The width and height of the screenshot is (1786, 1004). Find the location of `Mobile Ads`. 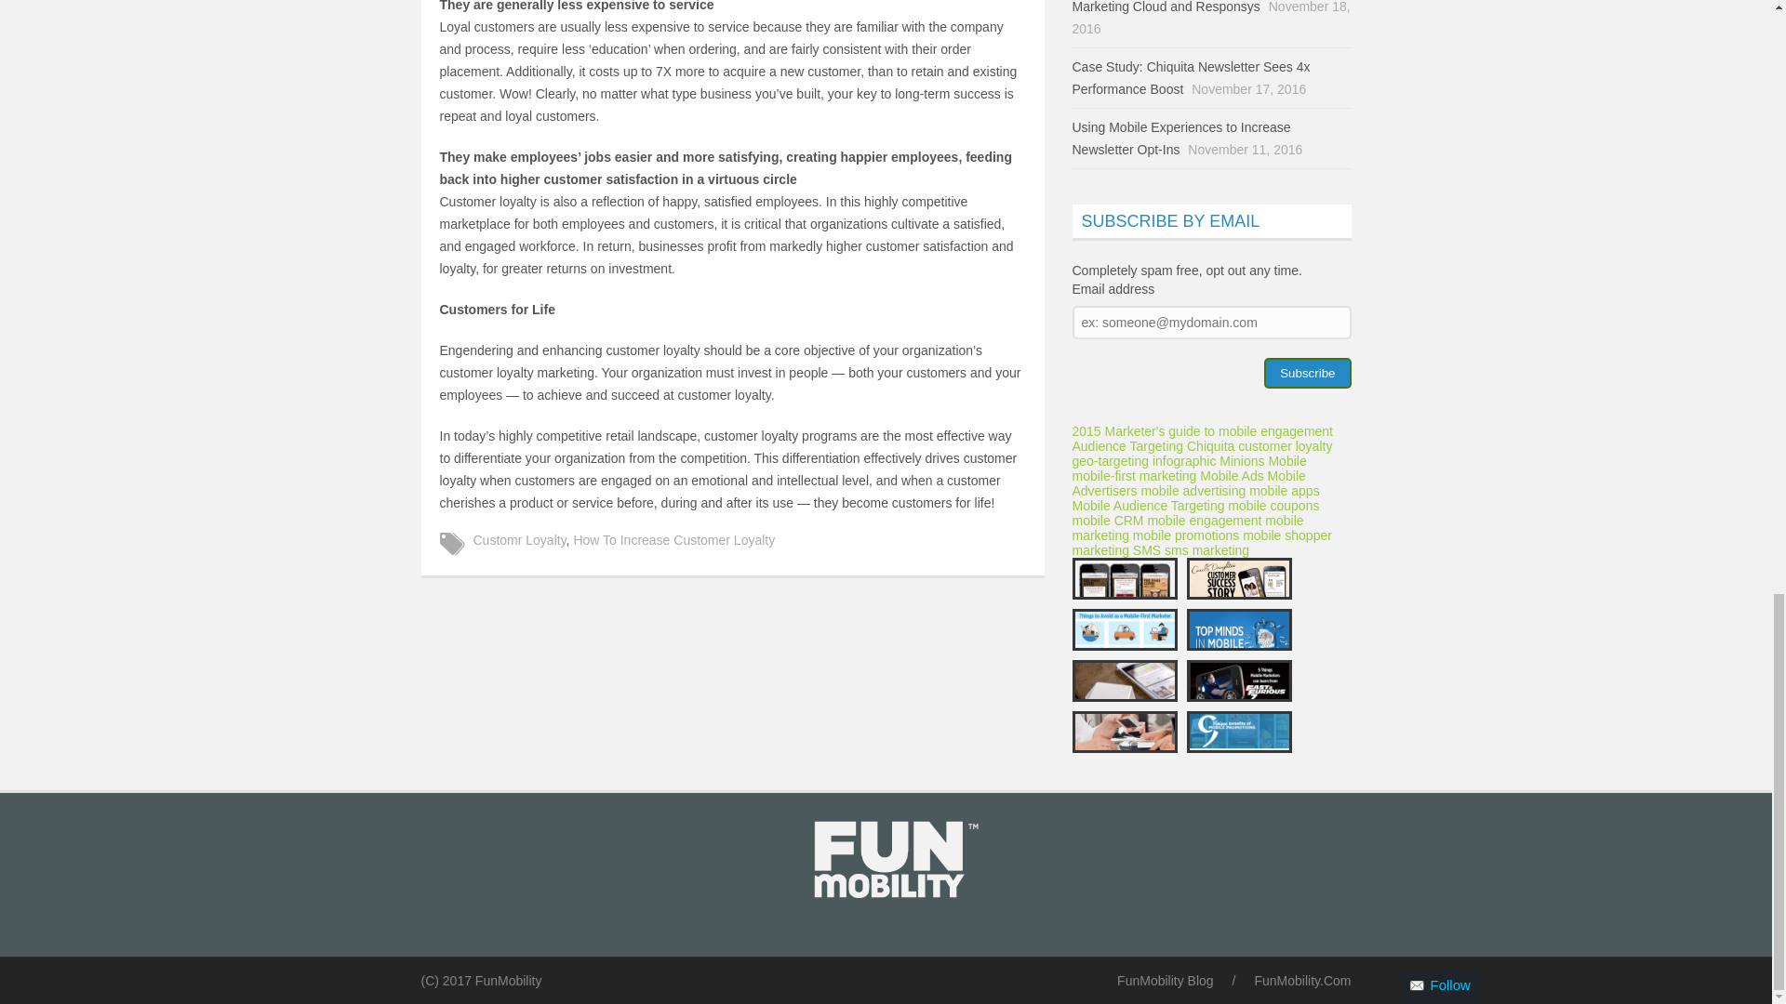

Mobile Ads is located at coordinates (1232, 476).